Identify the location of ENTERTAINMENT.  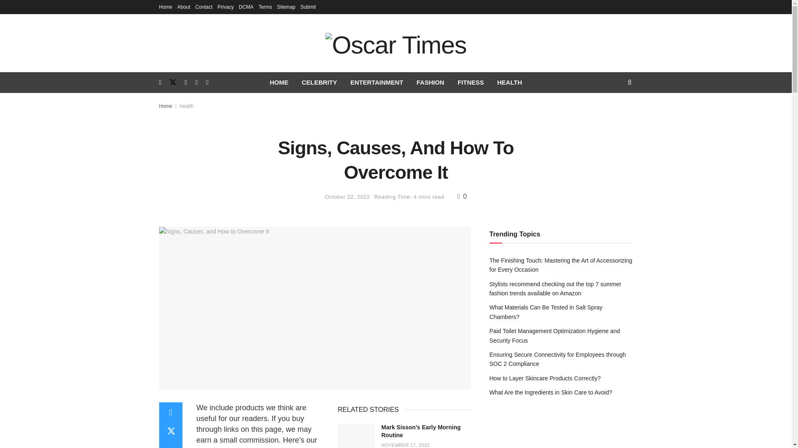
(377, 82).